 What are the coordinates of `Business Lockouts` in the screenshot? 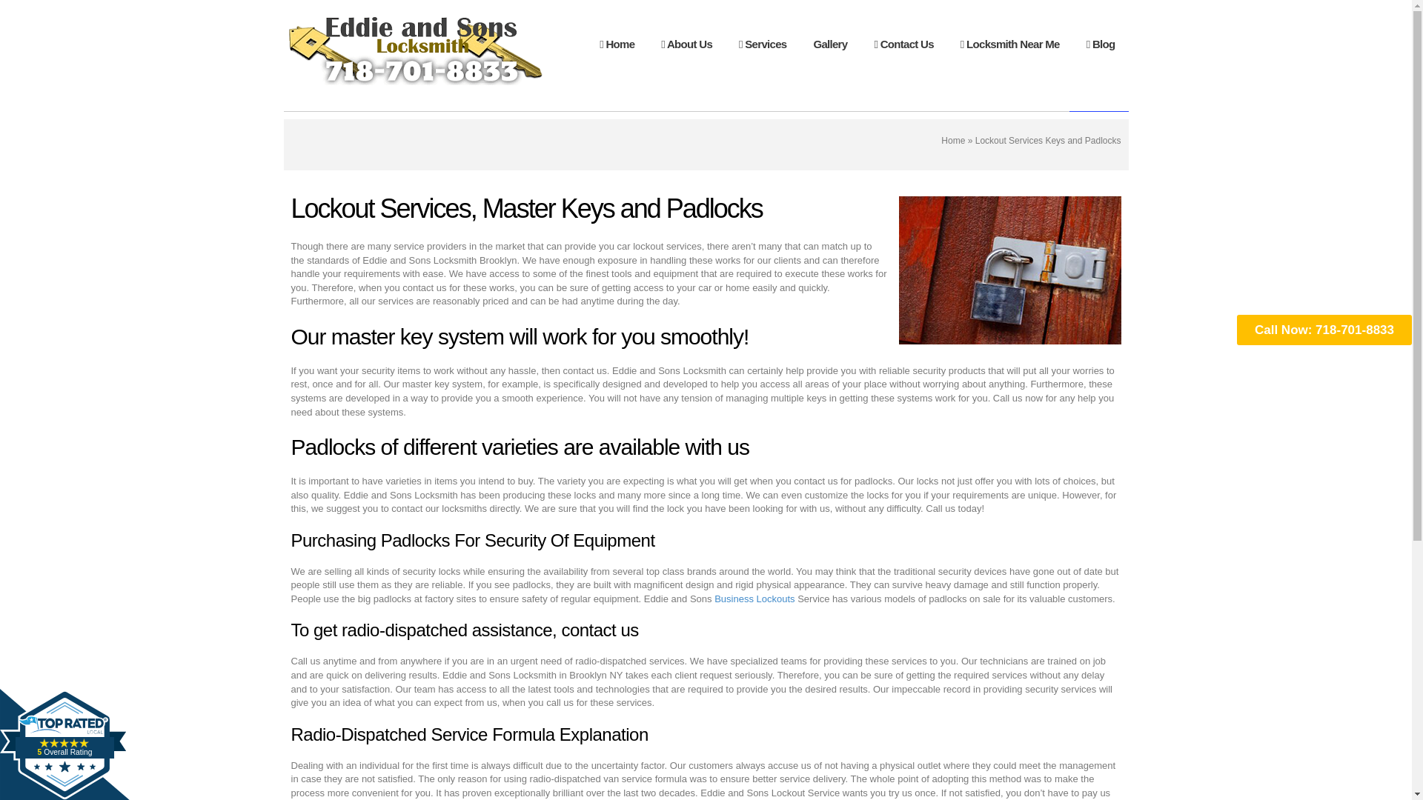 It's located at (754, 599).